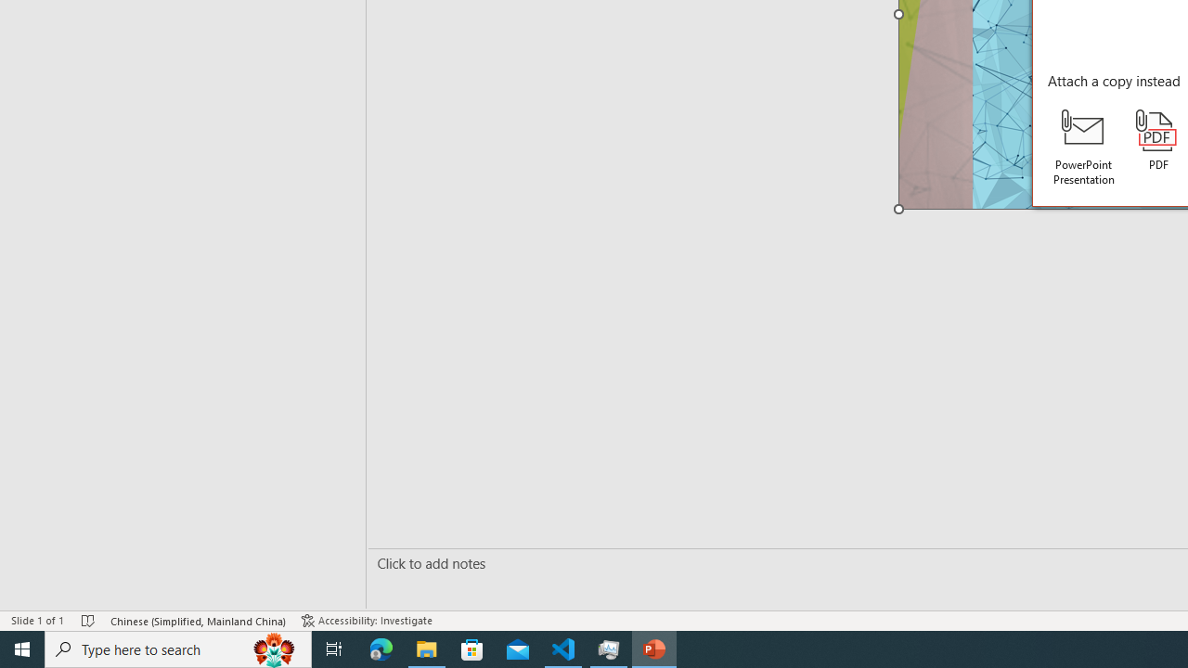 The height and width of the screenshot is (668, 1188). Describe the element at coordinates (427, 649) in the screenshot. I see `File Explorer - 1 running window` at that location.